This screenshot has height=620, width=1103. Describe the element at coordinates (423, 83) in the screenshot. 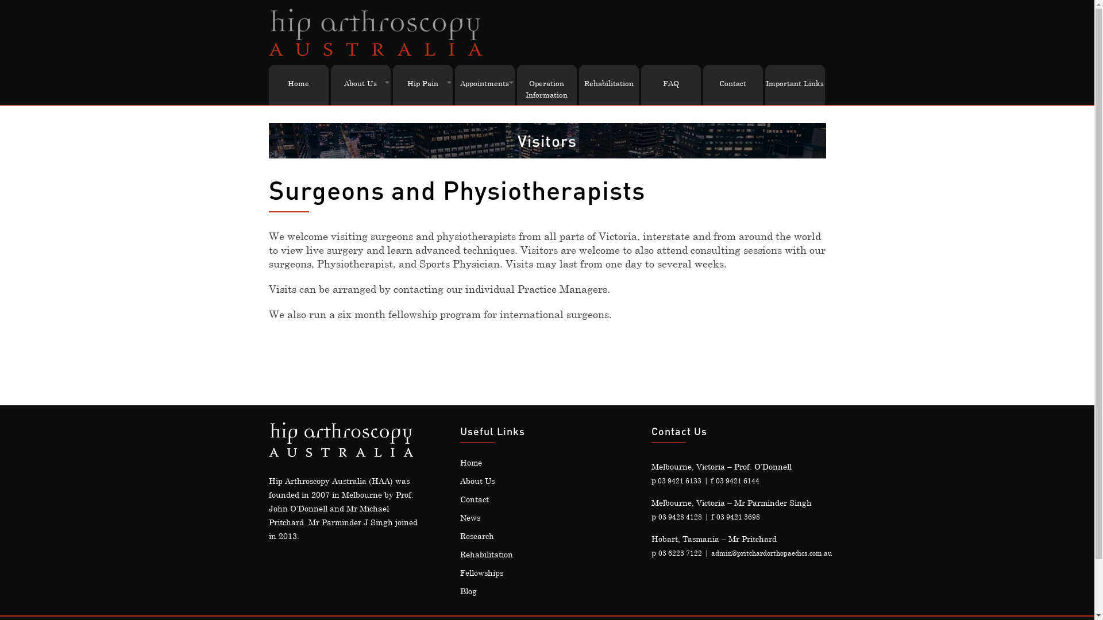

I see `Hip Pain` at that location.